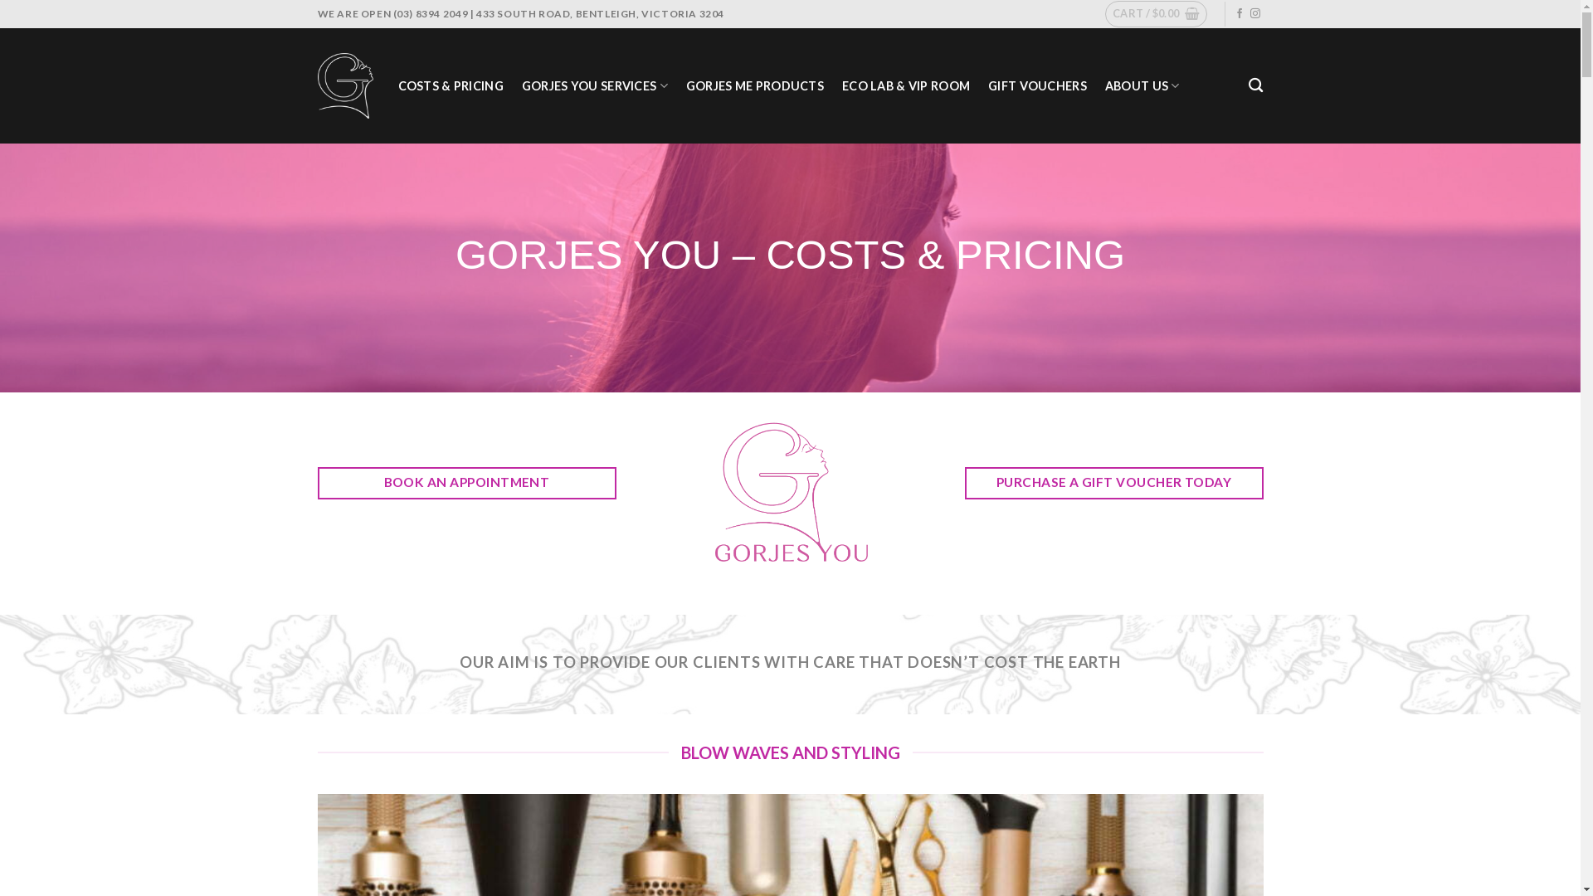 This screenshot has width=1593, height=896. What do you see at coordinates (451, 86) in the screenshot?
I see `COSTS & PRICING` at bounding box center [451, 86].